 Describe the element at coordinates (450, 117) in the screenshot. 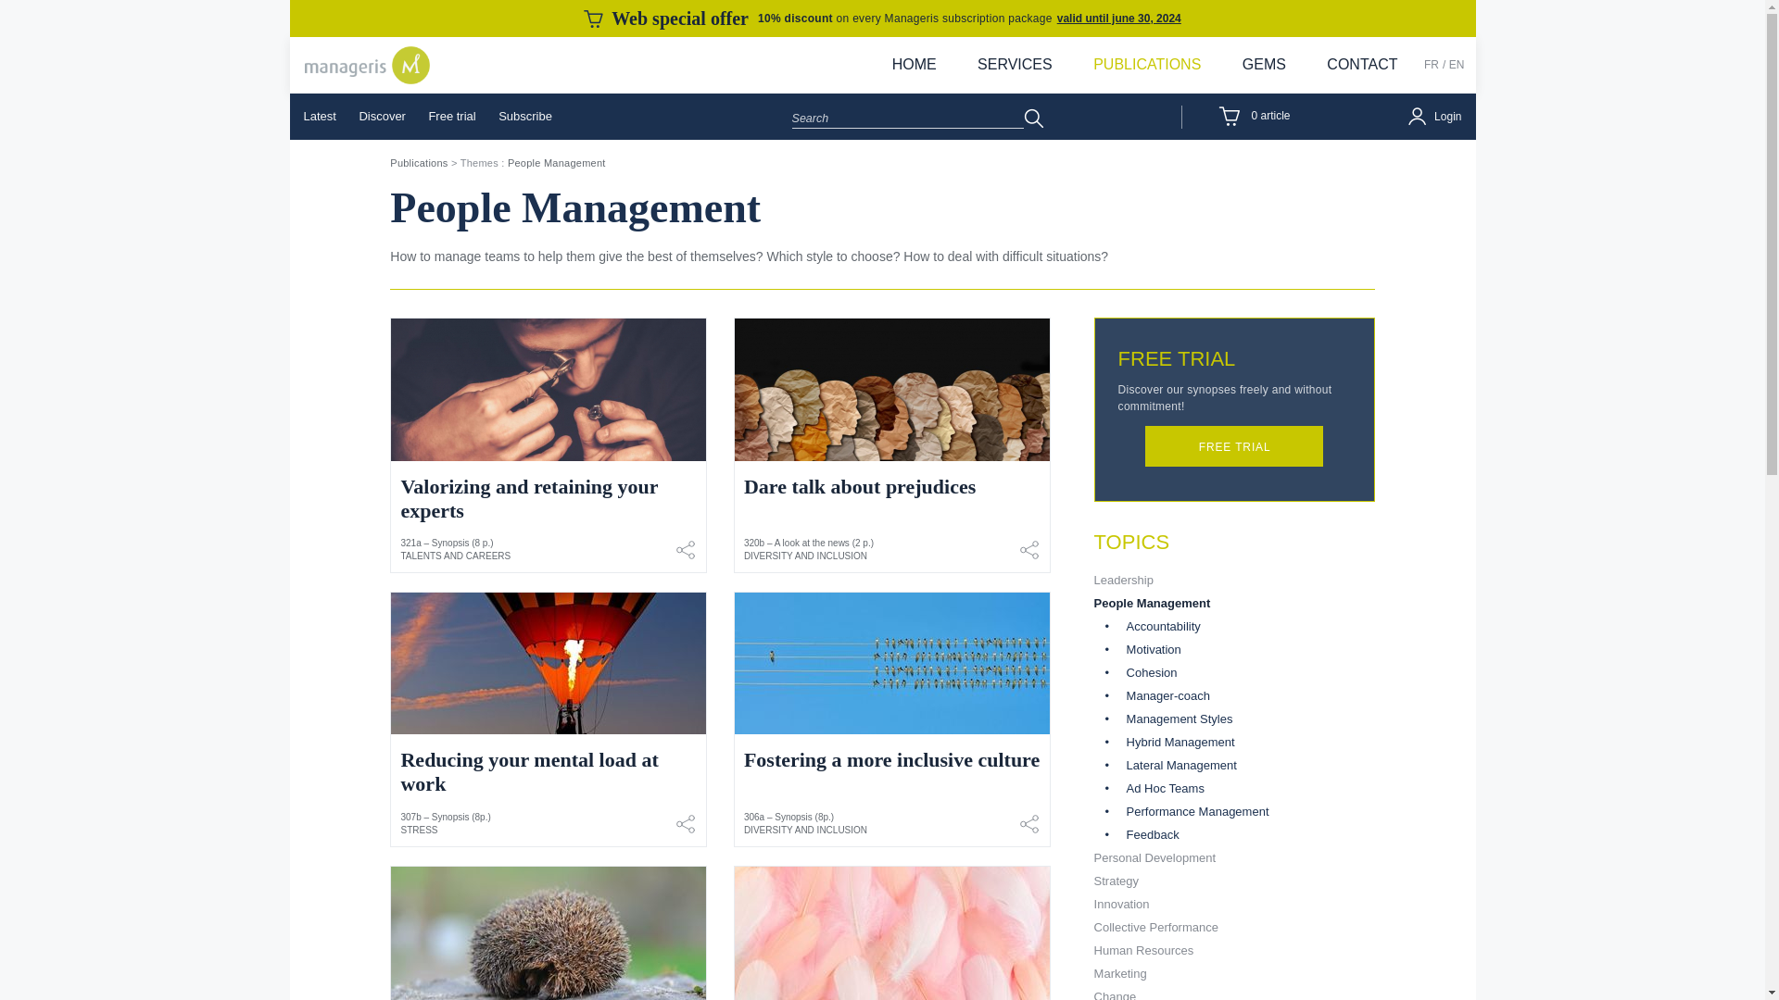

I see `Free trial` at that location.